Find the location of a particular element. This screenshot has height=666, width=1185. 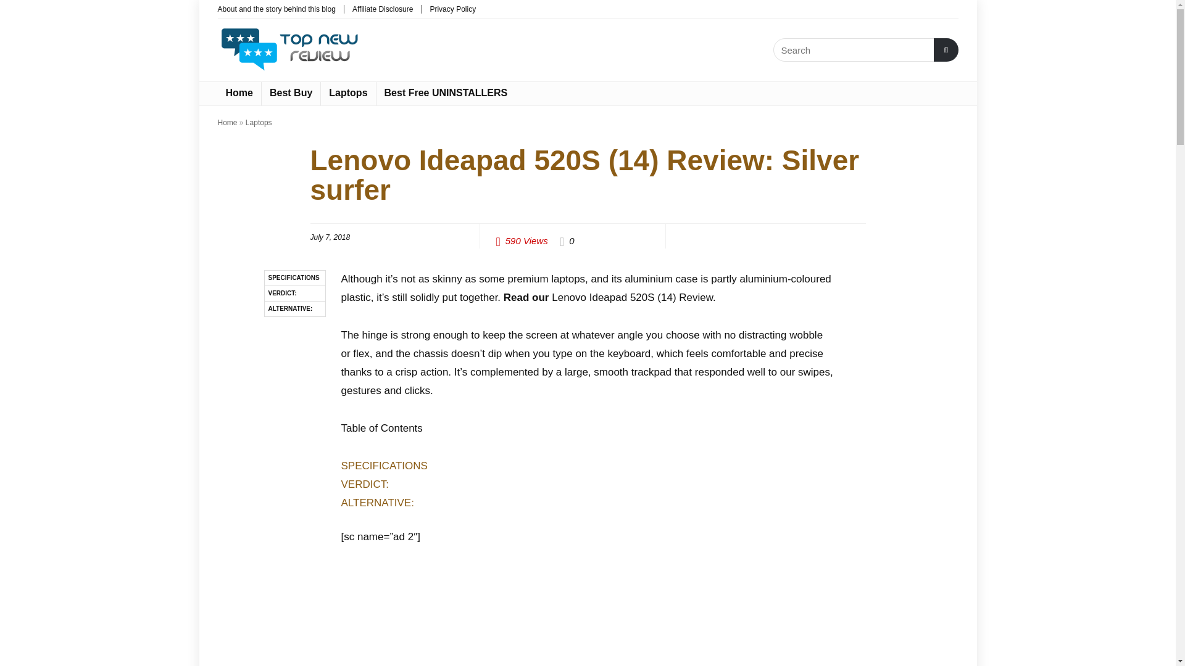

Laptops is located at coordinates (259, 123).